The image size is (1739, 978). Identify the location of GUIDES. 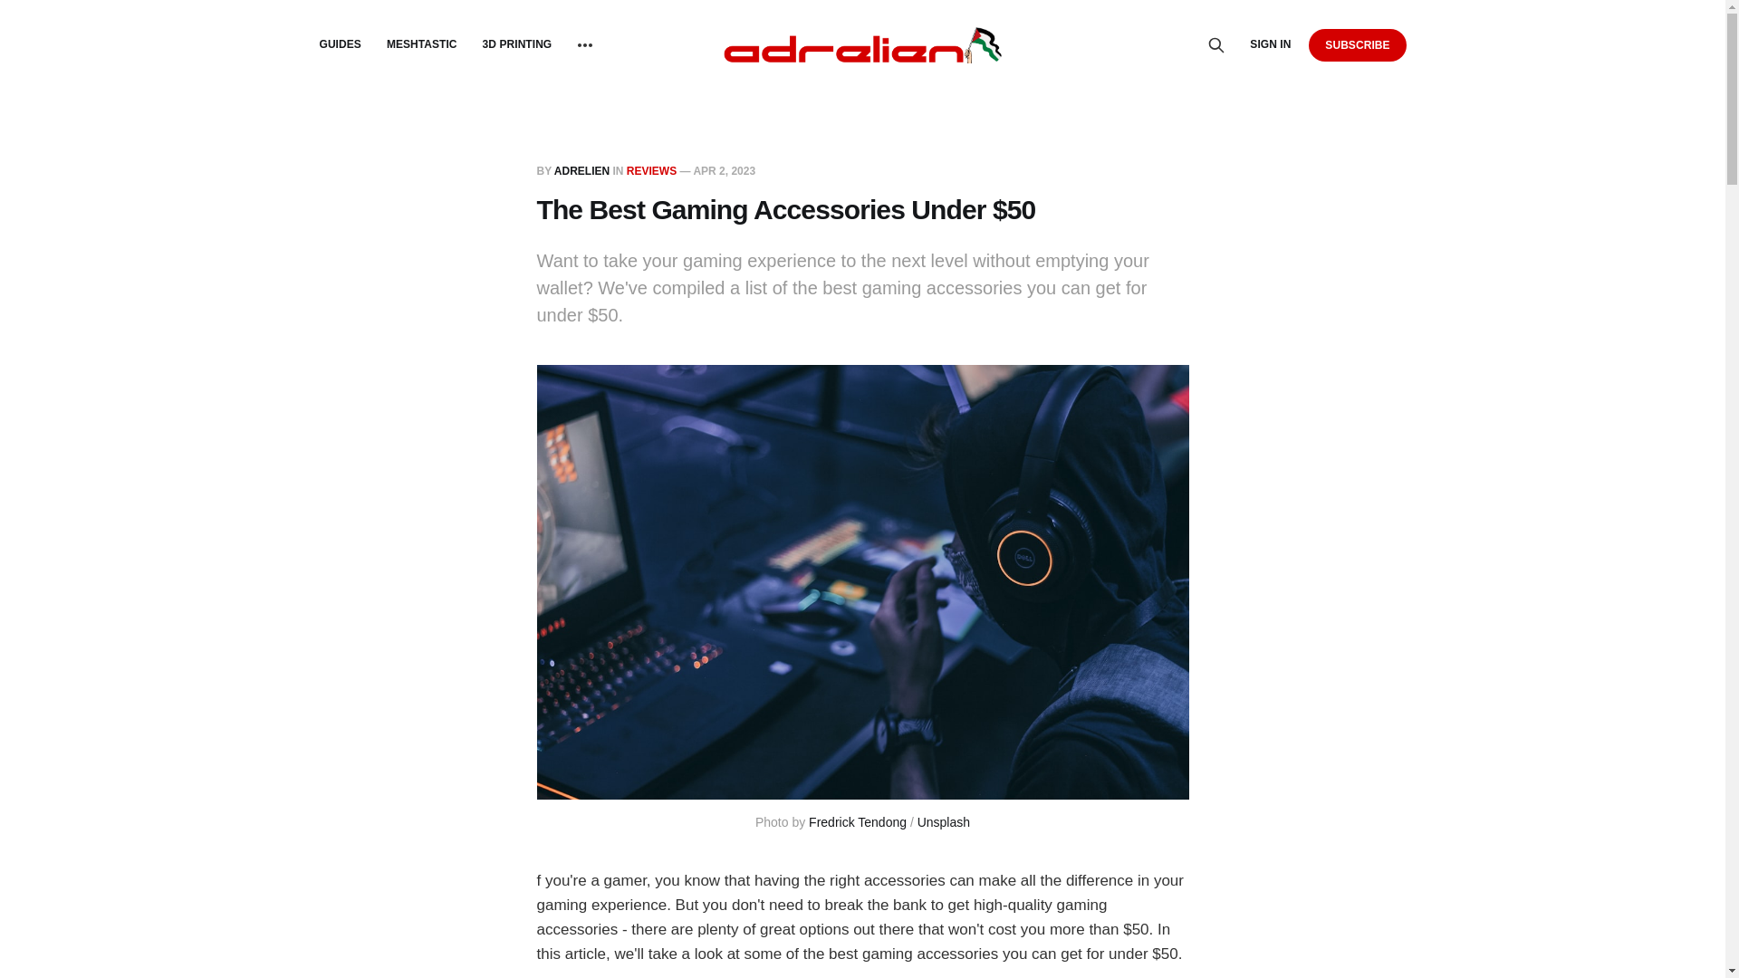
(339, 44).